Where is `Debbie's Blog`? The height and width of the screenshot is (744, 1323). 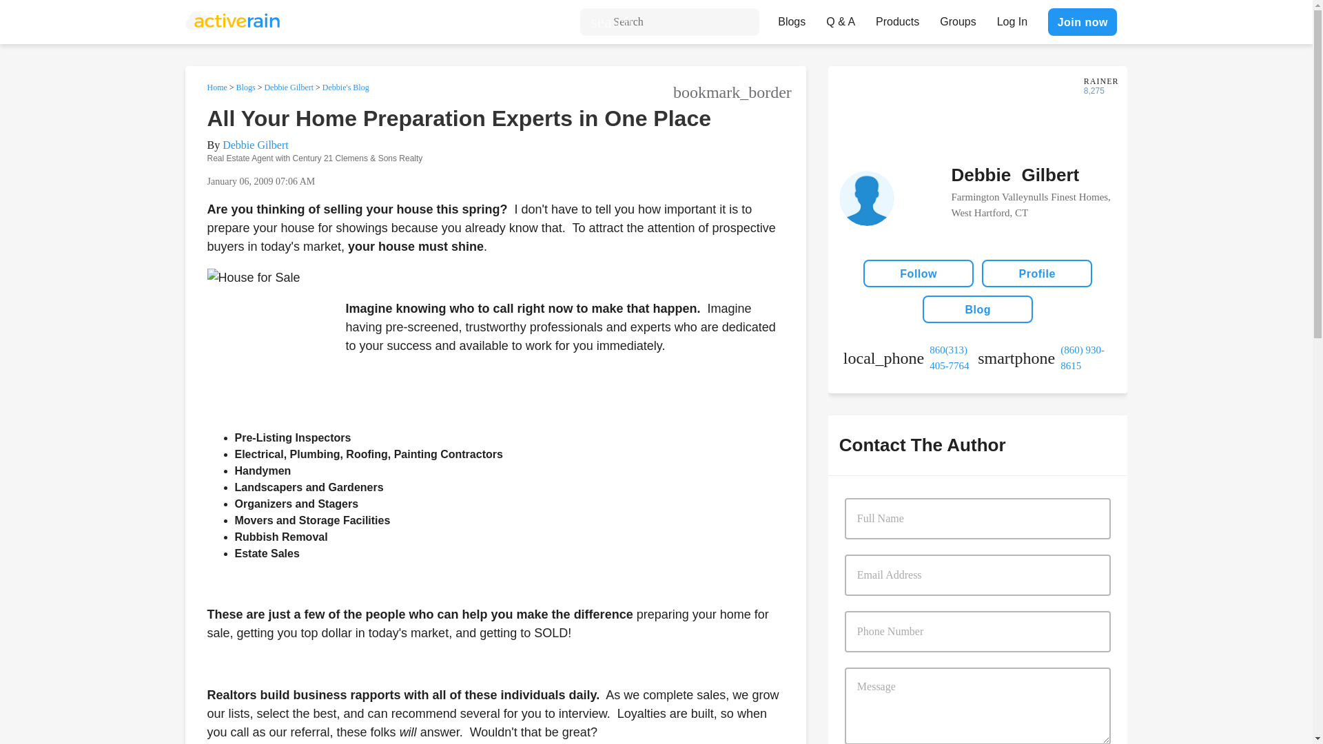
Debbie's Blog is located at coordinates (346, 87).